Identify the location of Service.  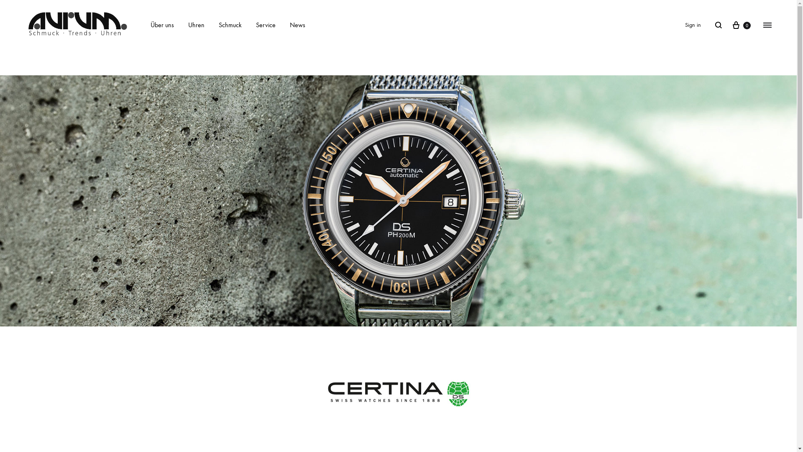
(266, 25).